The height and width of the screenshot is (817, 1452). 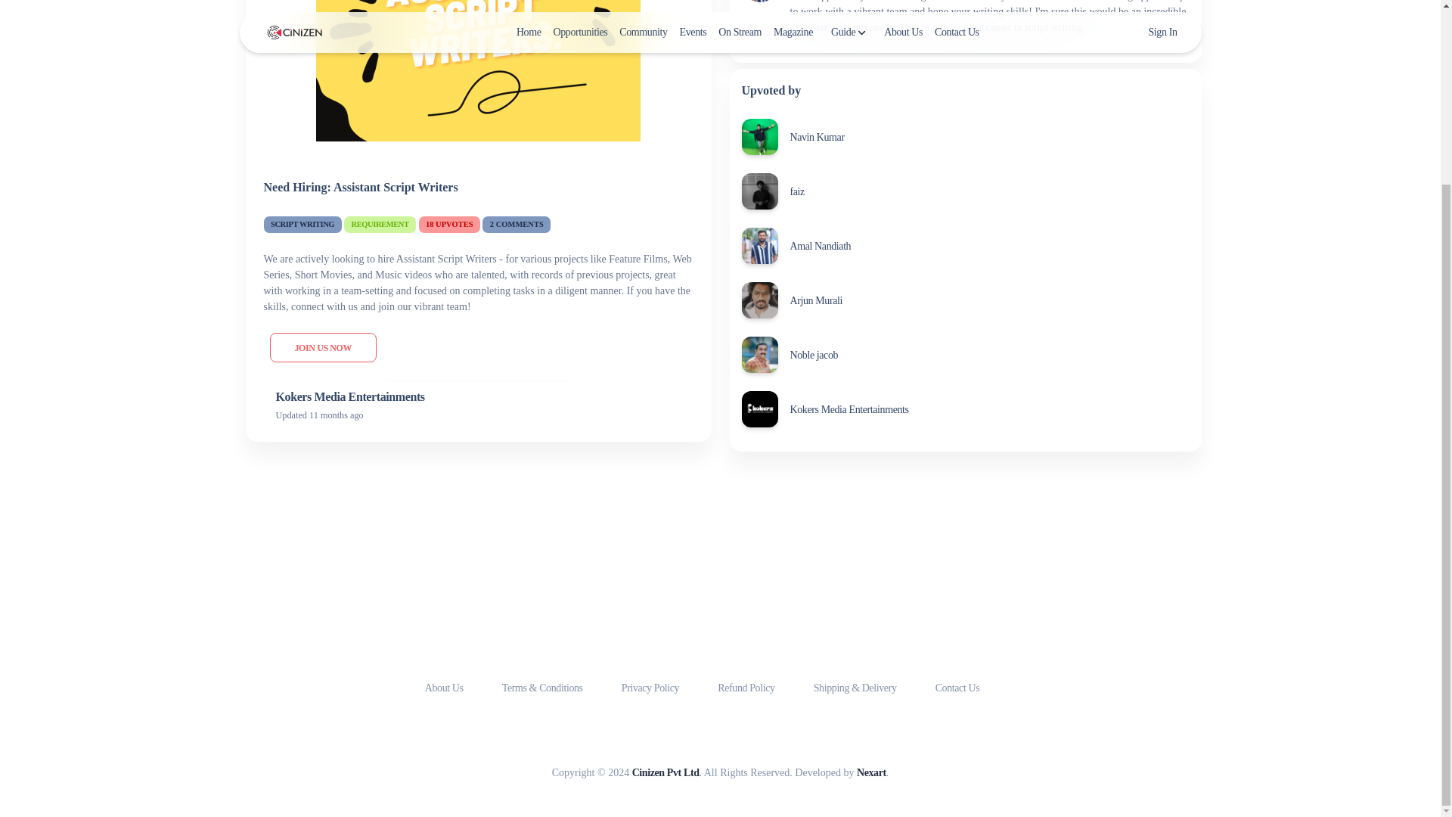 I want to click on JOIN US NOW, so click(x=322, y=347).